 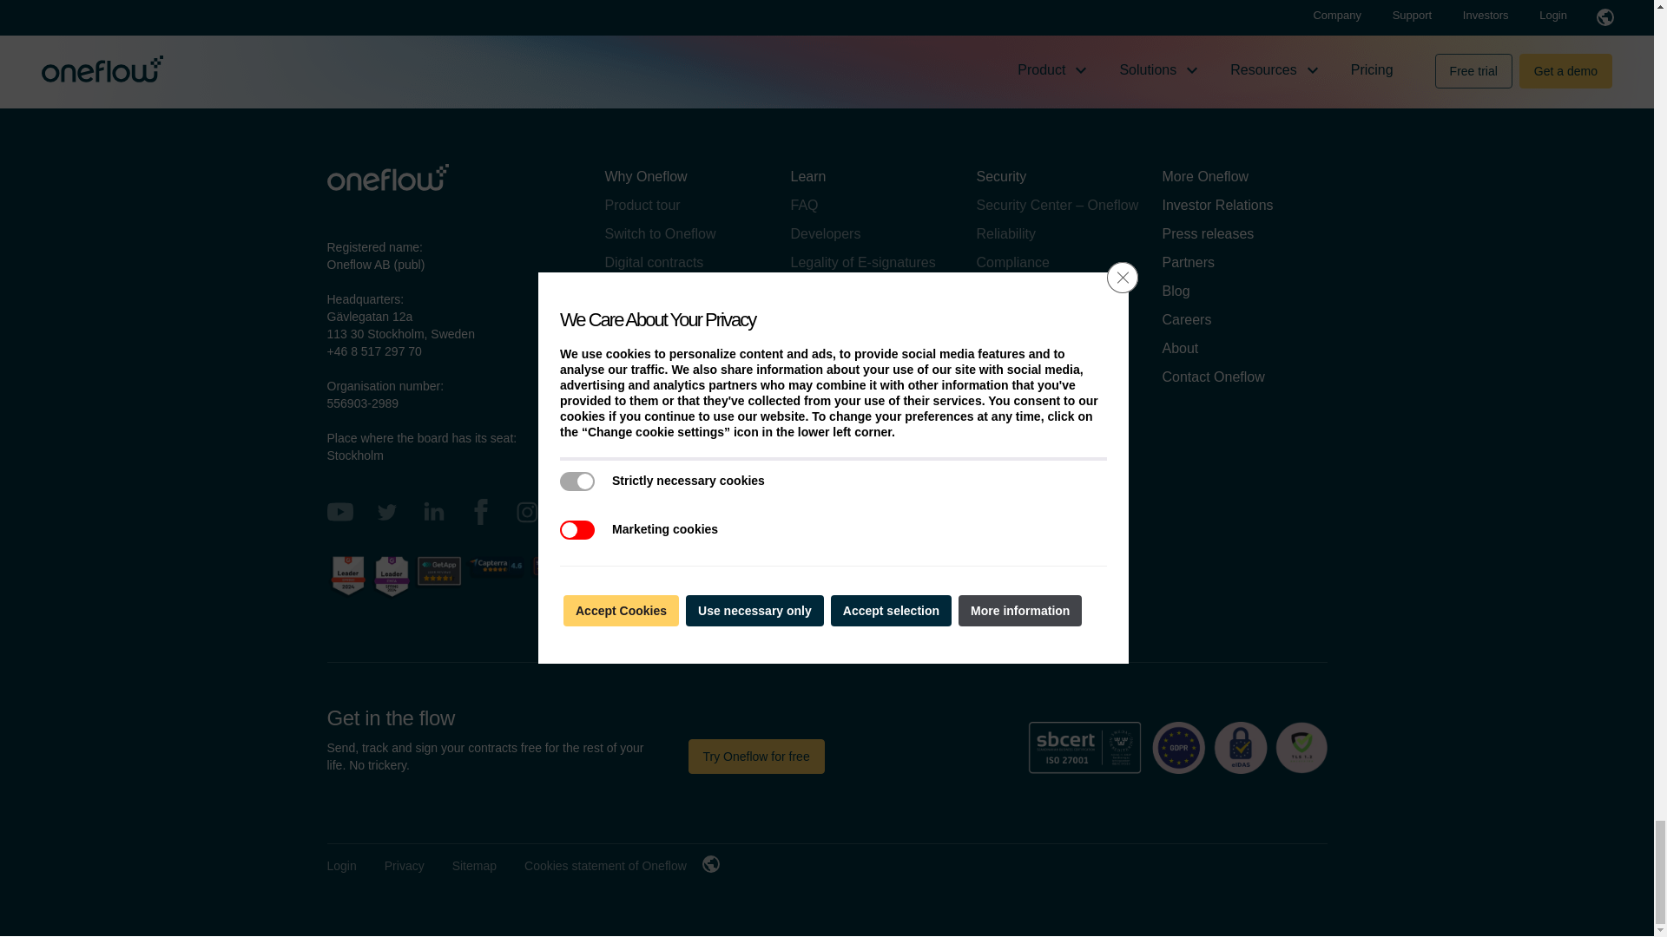 I want to click on Select Language, so click(x=710, y=863).